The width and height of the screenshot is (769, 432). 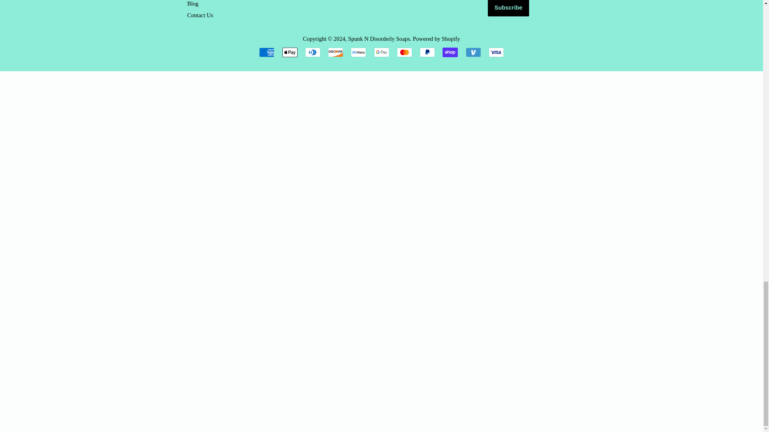 What do you see at coordinates (496, 52) in the screenshot?
I see `Visa` at bounding box center [496, 52].